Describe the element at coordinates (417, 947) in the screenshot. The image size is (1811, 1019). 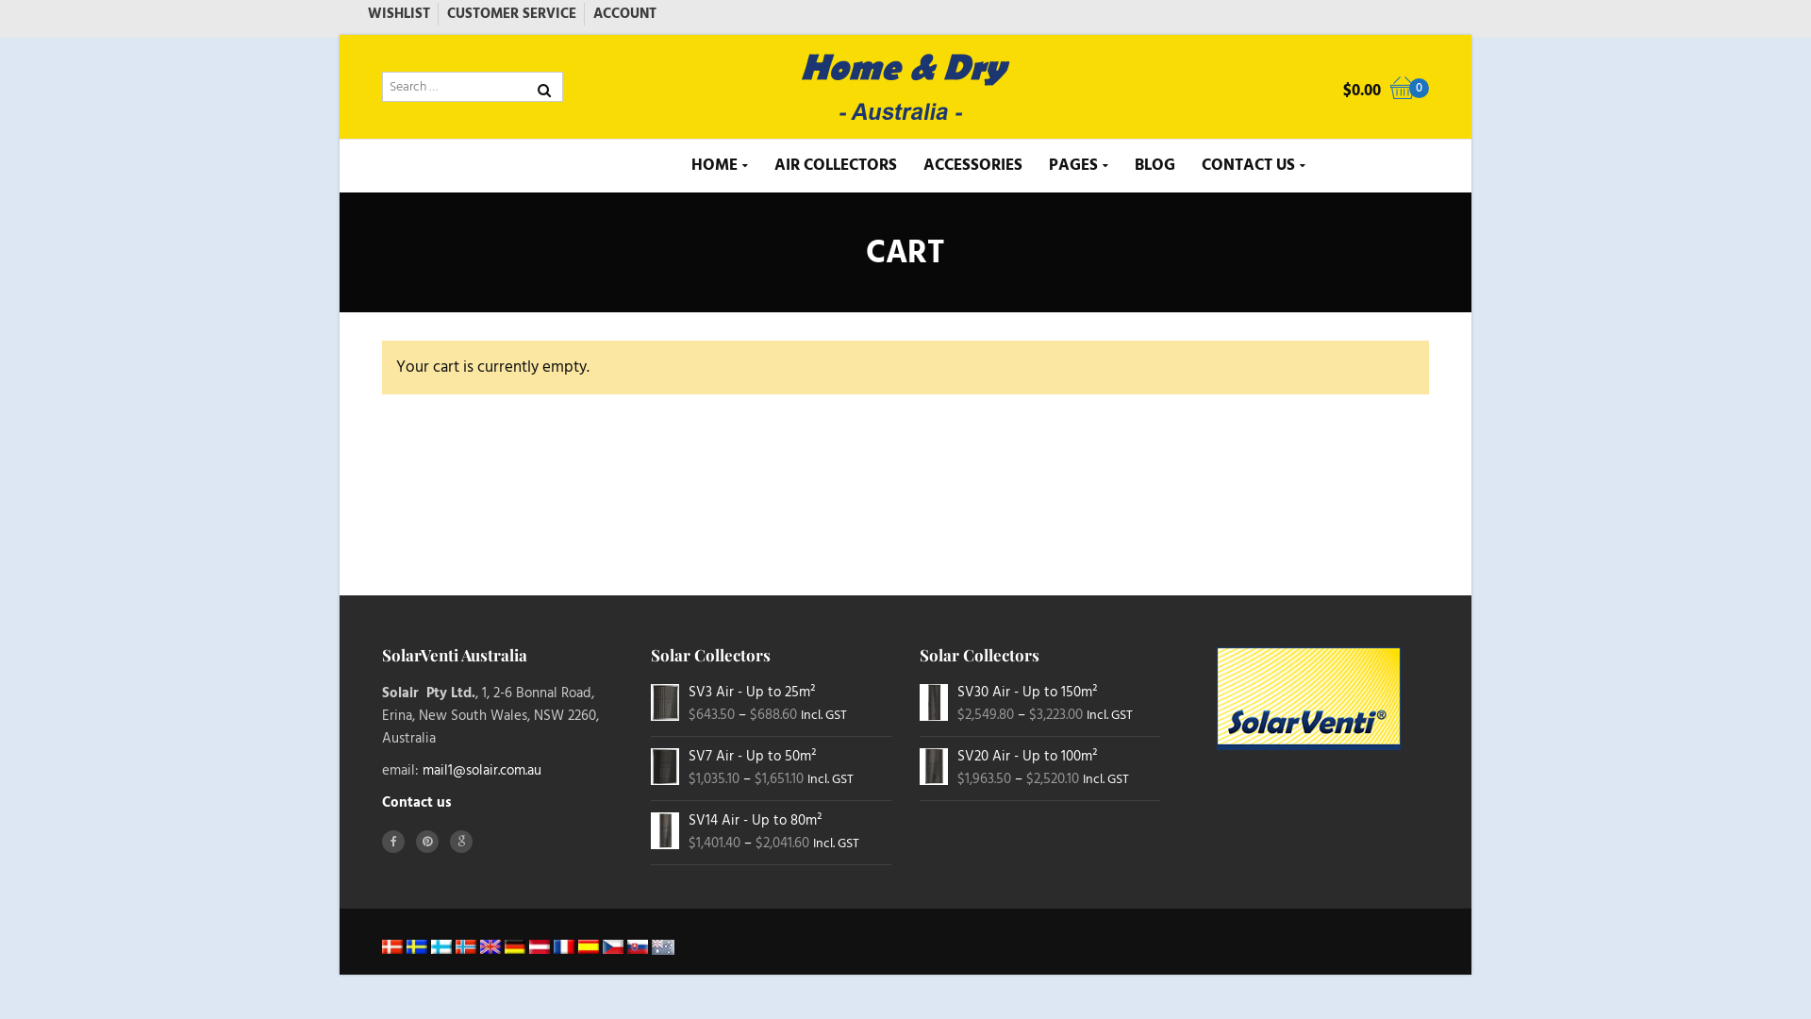
I see `Sverige` at that location.